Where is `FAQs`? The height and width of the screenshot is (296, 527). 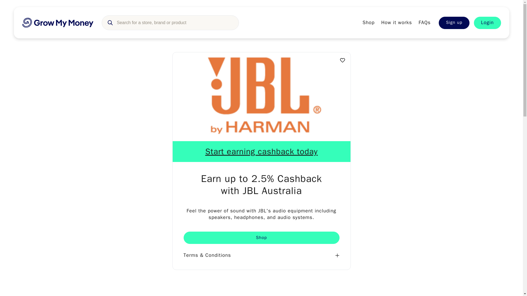
FAQs is located at coordinates (424, 22).